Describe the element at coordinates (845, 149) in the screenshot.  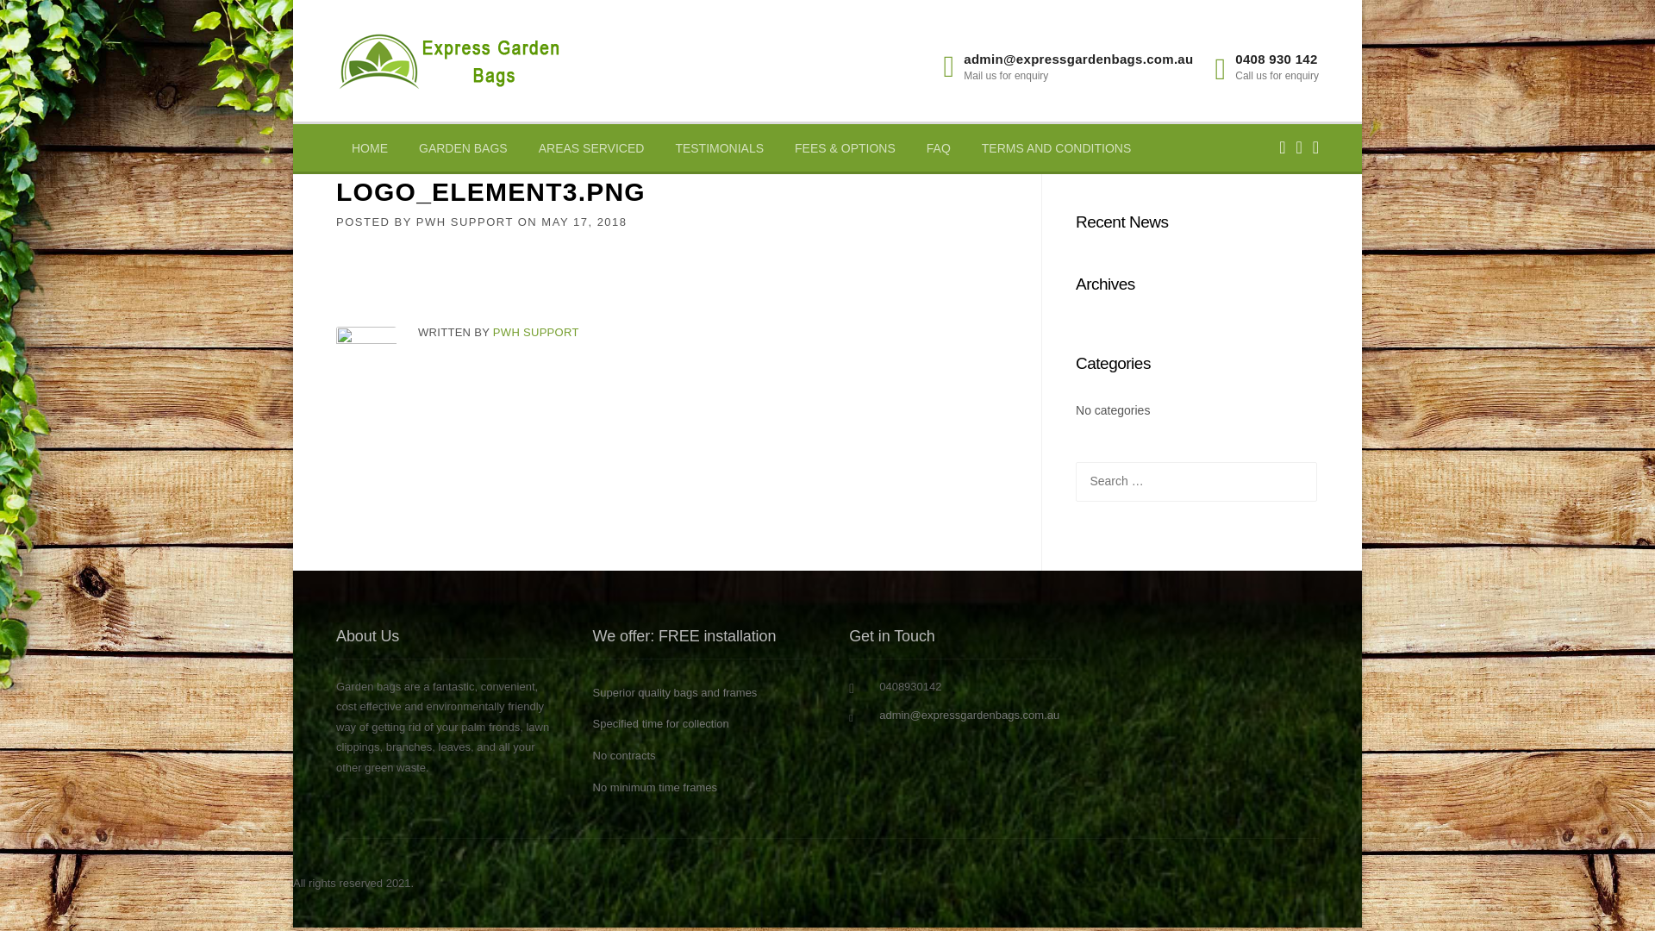
I see `FEES & OPTIONS` at that location.